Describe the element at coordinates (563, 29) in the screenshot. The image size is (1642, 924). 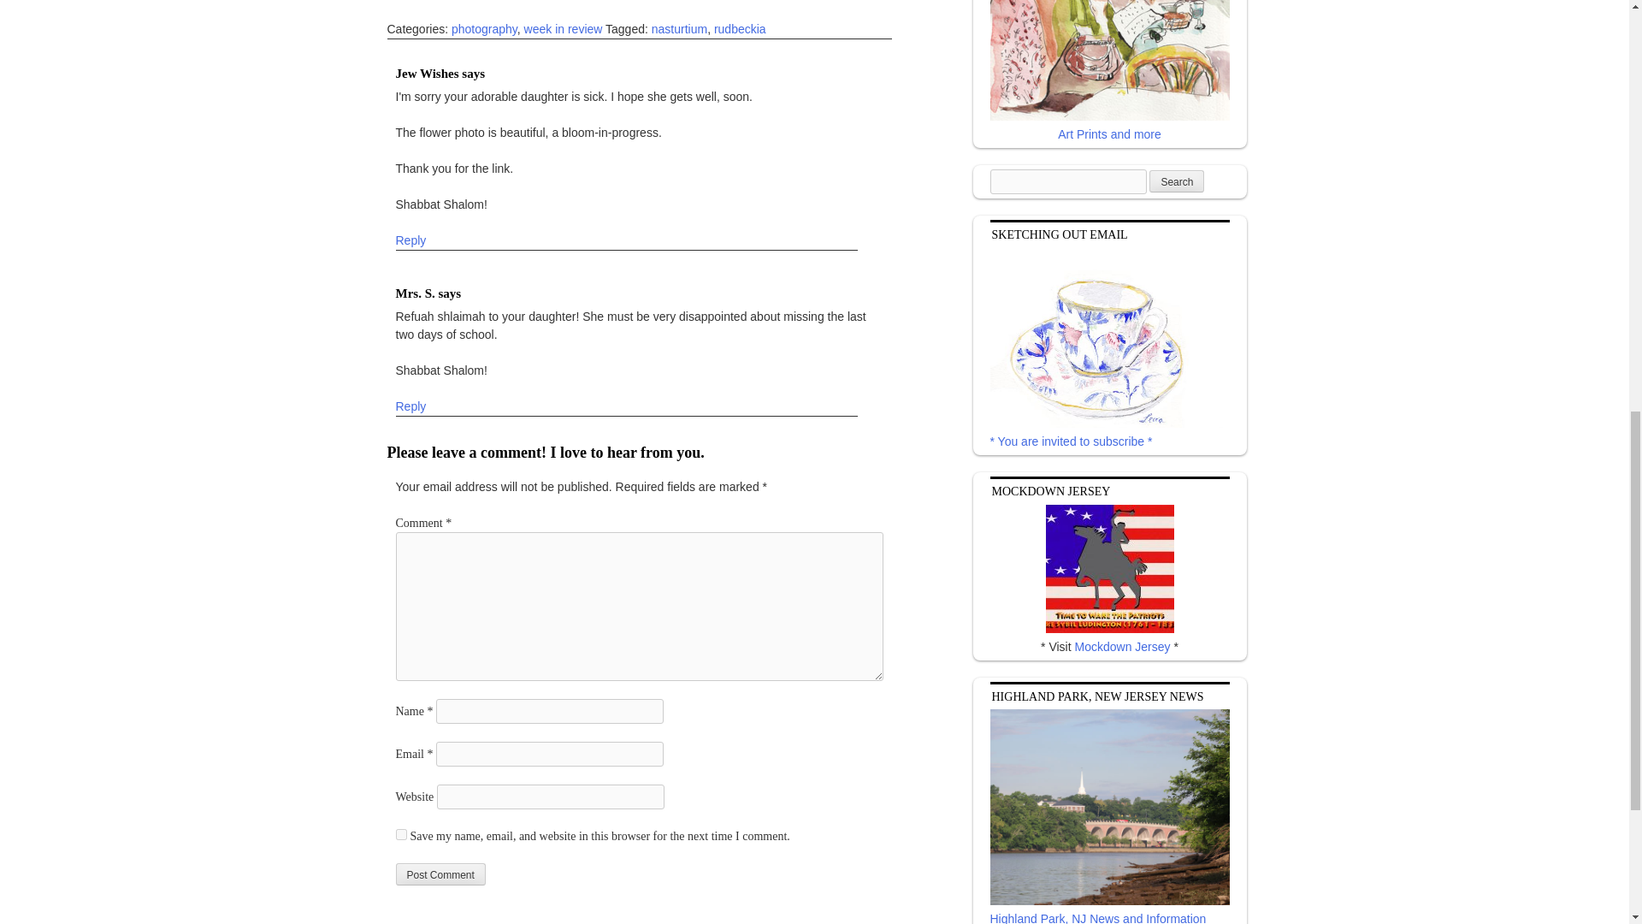
I see `week in review` at that location.